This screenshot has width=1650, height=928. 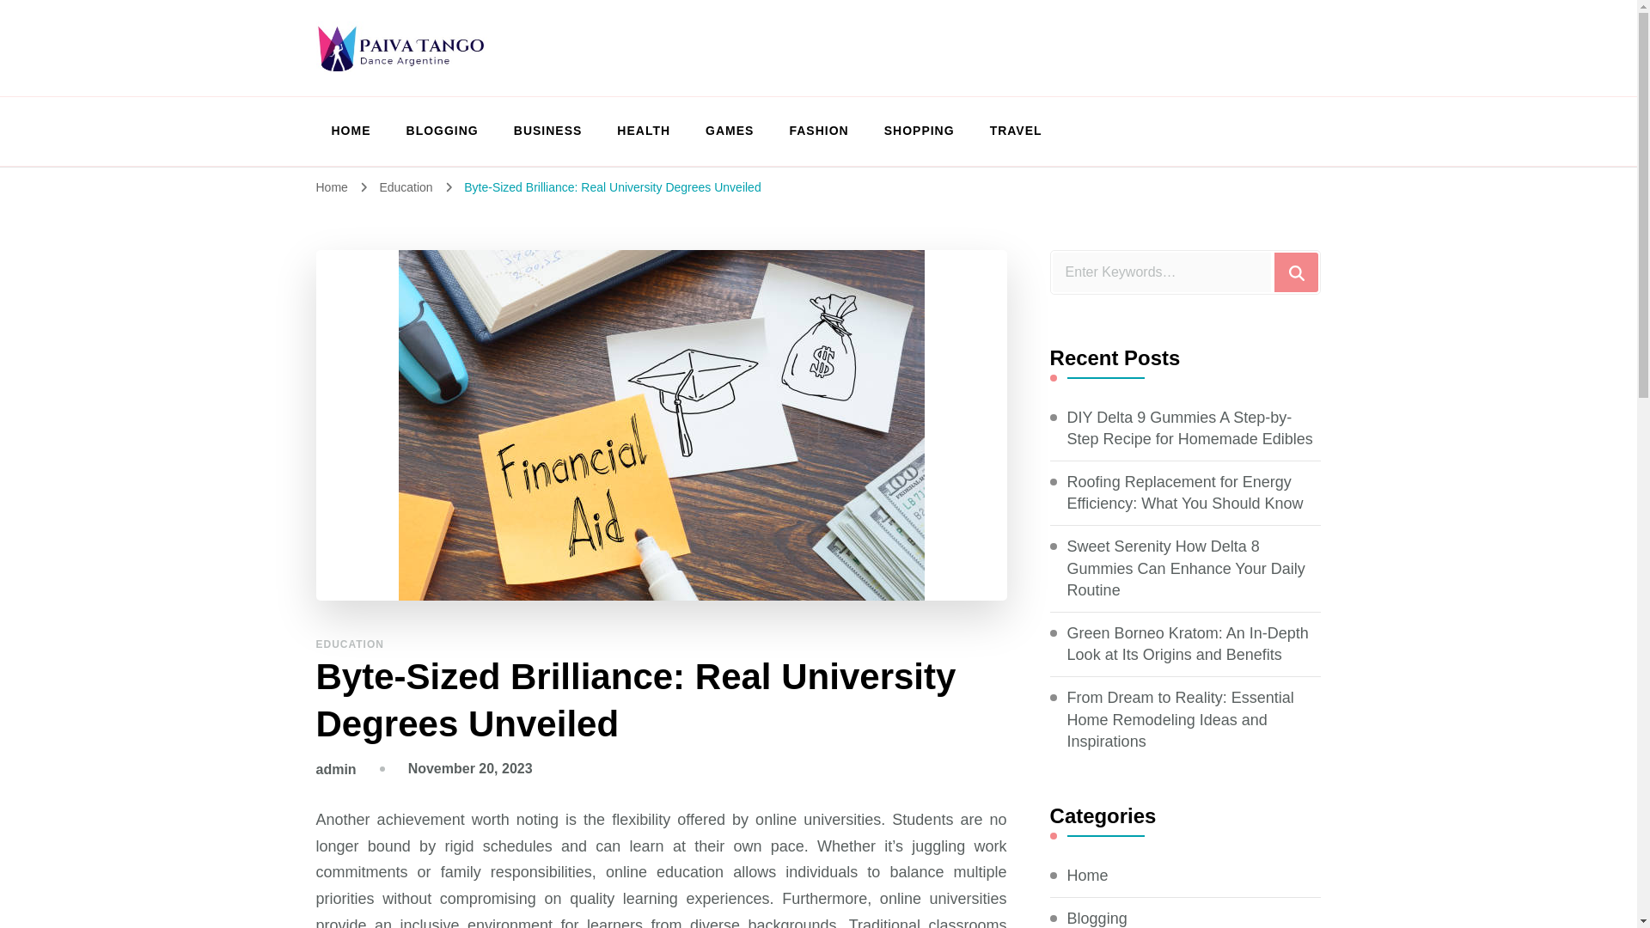 What do you see at coordinates (547, 131) in the screenshot?
I see `BUSINESS` at bounding box center [547, 131].